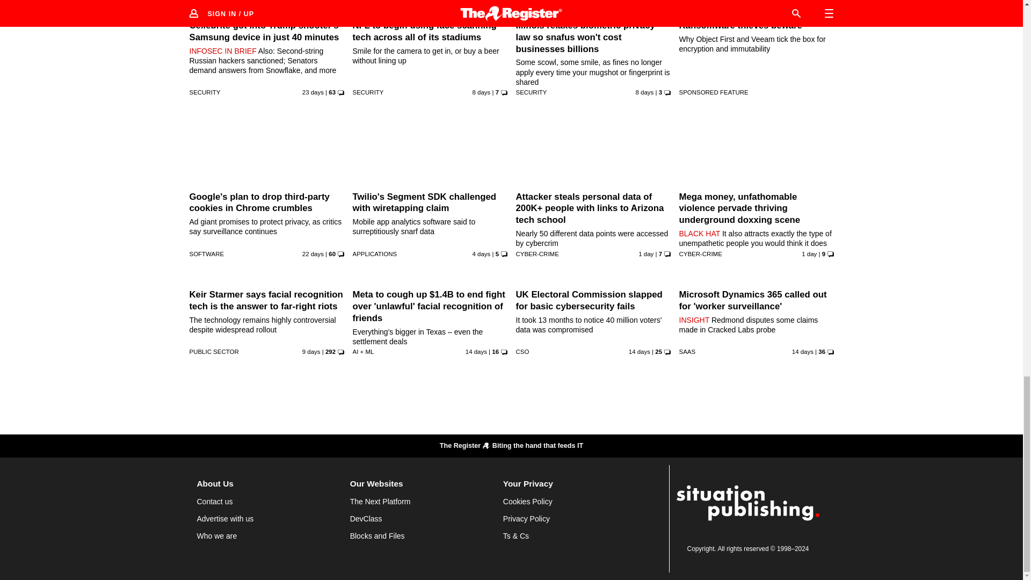 This screenshot has height=580, width=1031. What do you see at coordinates (645, 253) in the screenshot?
I see `12 Aug 2024 16:25` at bounding box center [645, 253].